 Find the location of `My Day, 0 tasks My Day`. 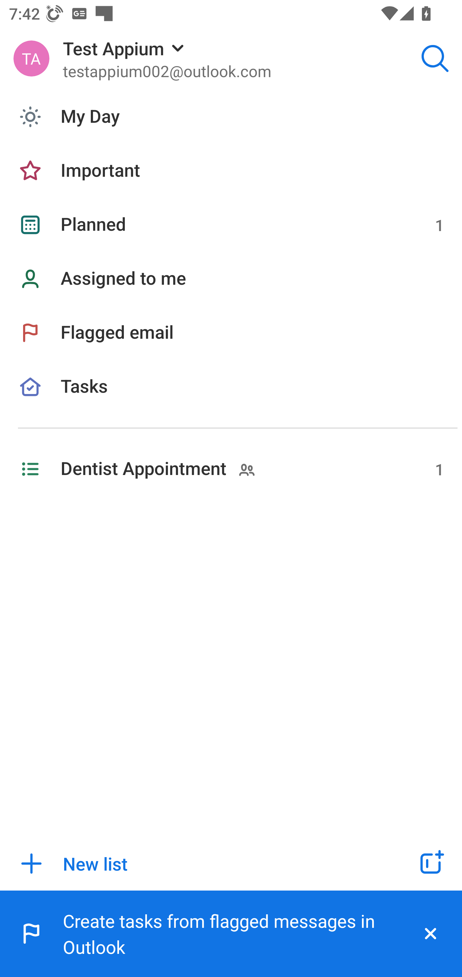

My Day, 0 tasks My Day is located at coordinates (231, 116).